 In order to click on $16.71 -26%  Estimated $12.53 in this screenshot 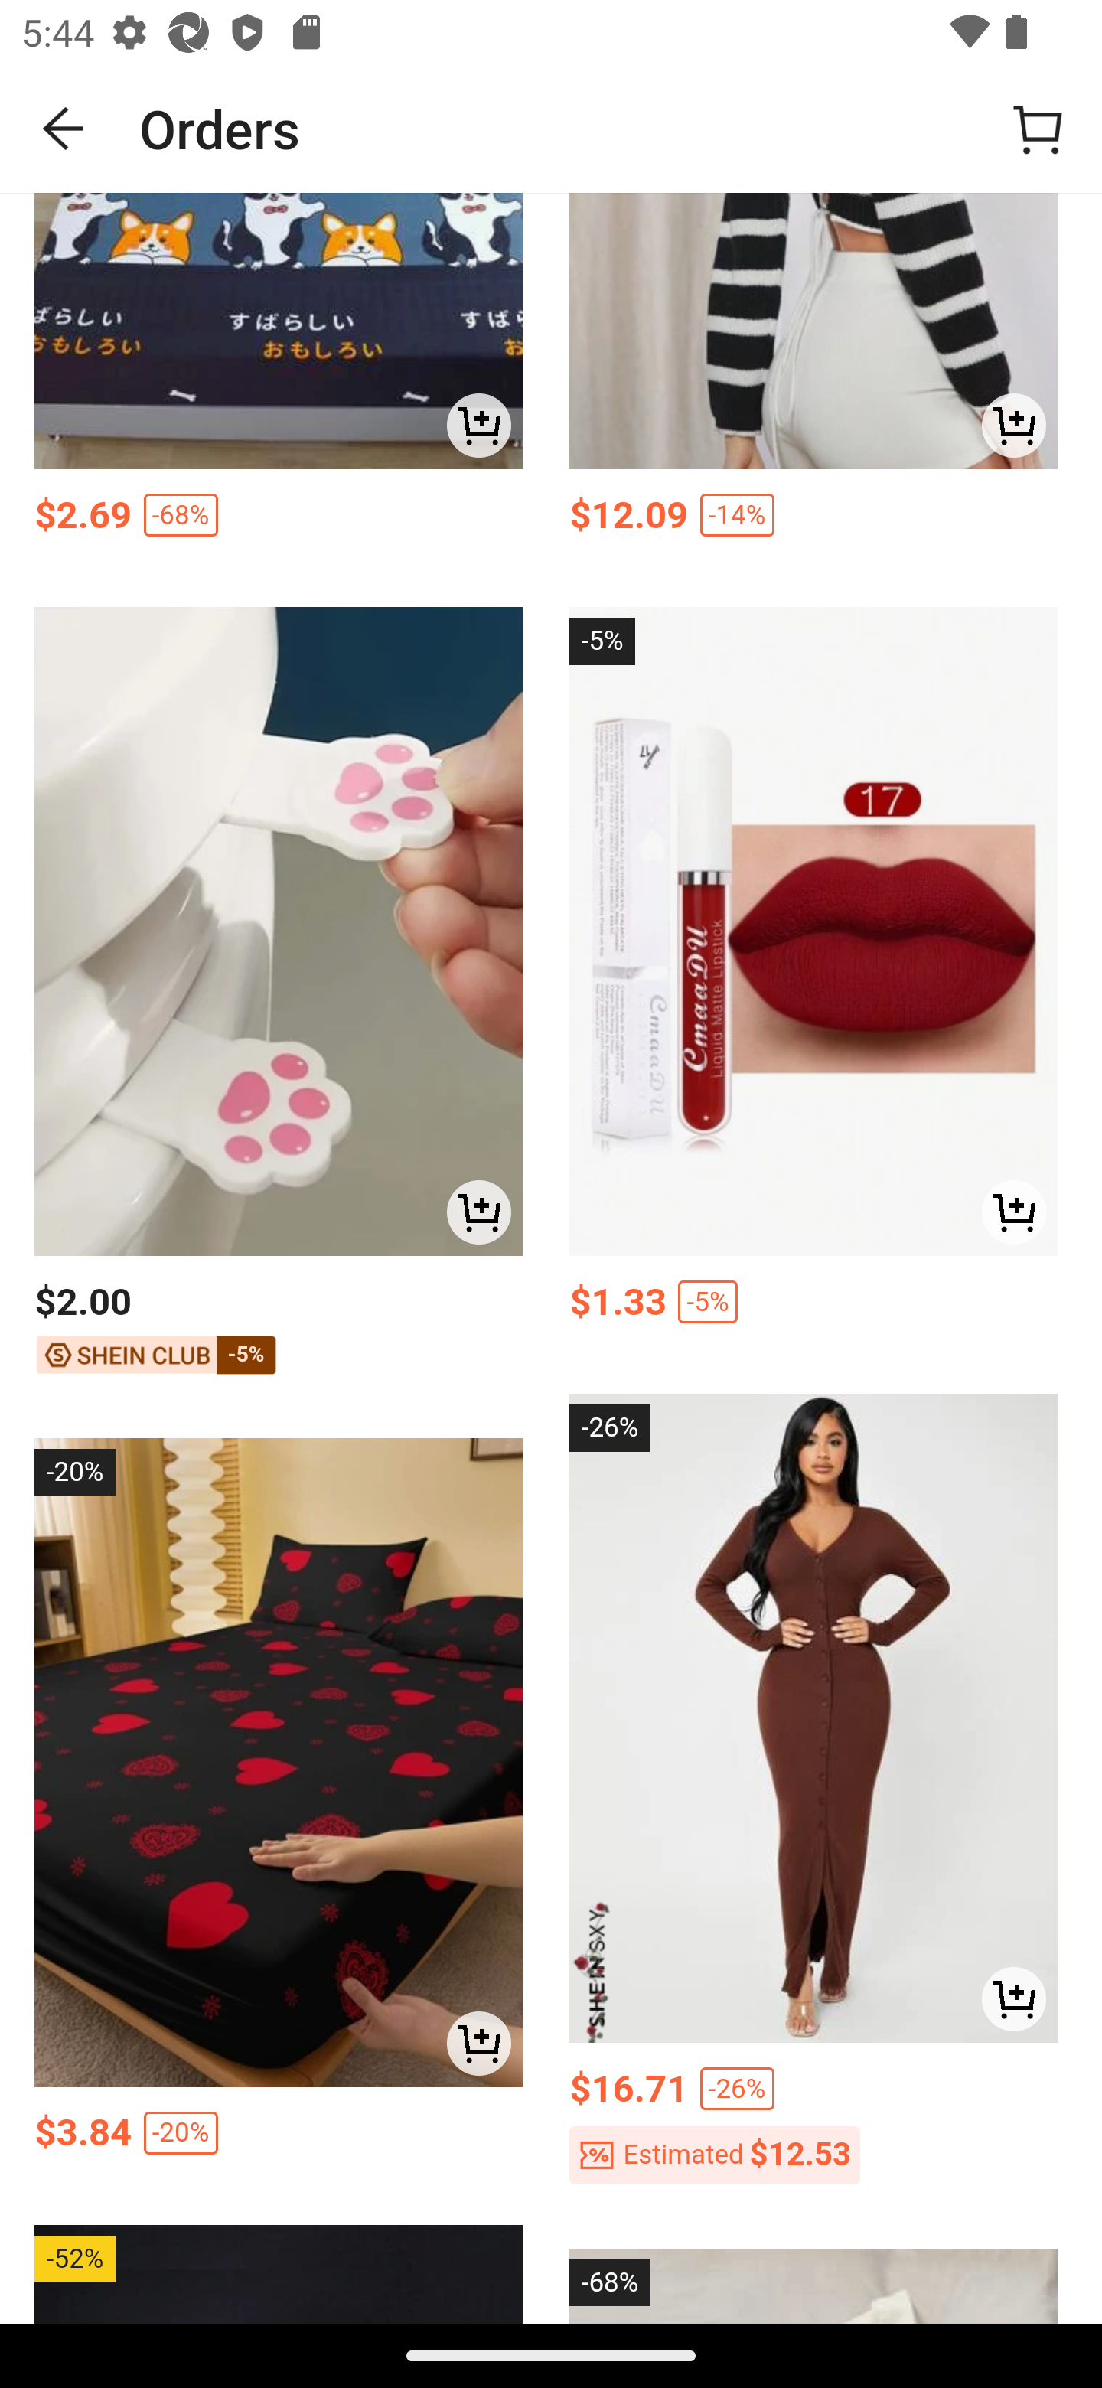, I will do `click(813, 2131)`.